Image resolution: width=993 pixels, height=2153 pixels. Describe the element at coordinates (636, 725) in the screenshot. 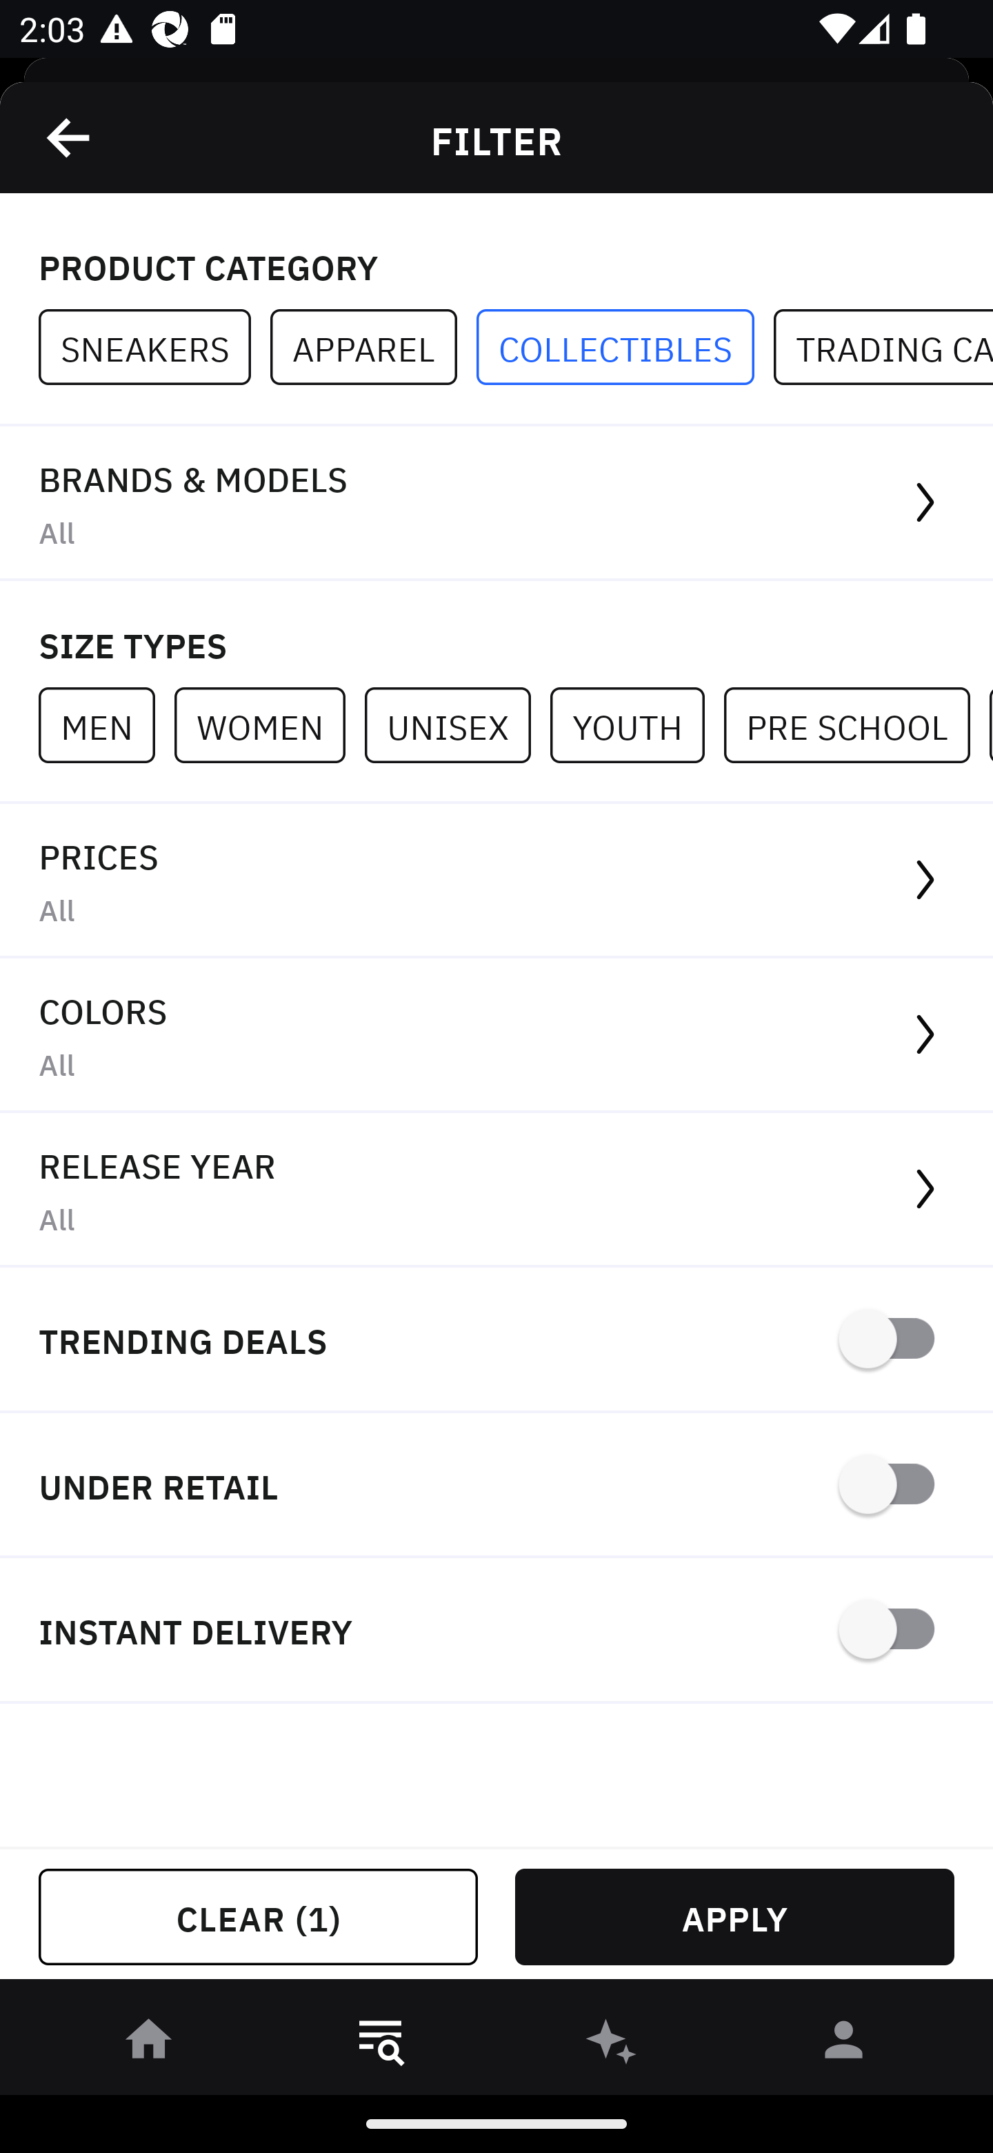

I see `YOUTH` at that location.